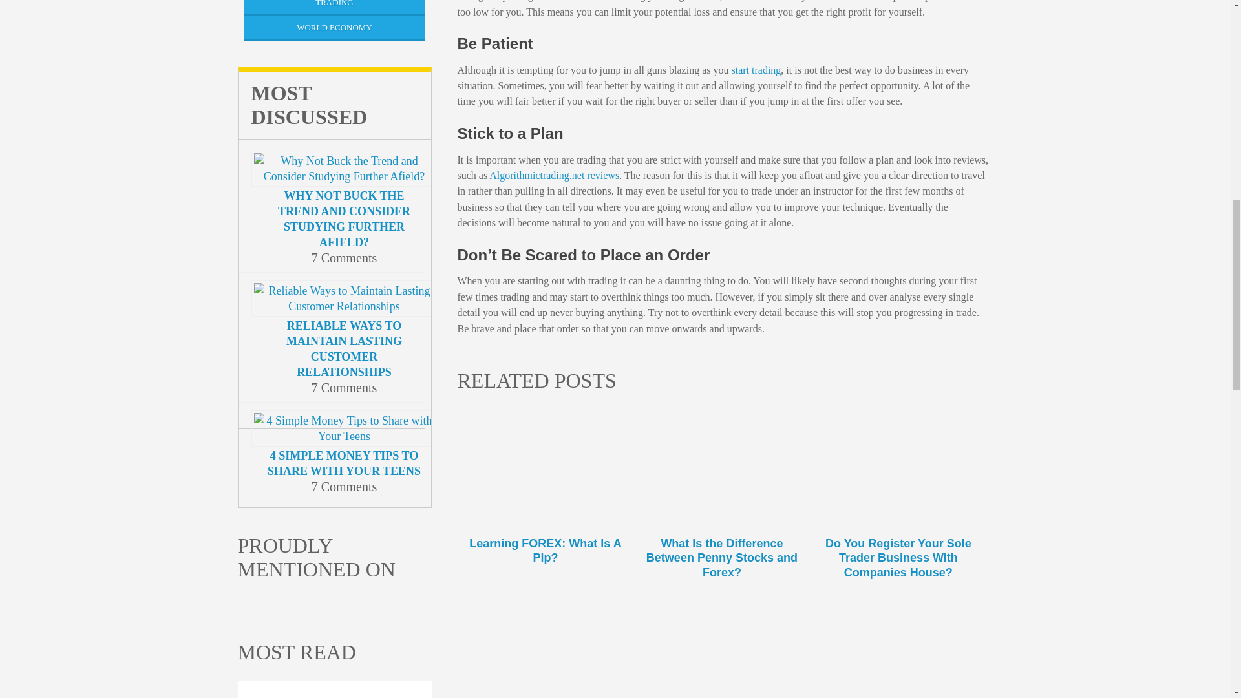 This screenshot has height=698, width=1241. I want to click on What Is the Difference Between Penny Stocks and Forex?, so click(721, 492).